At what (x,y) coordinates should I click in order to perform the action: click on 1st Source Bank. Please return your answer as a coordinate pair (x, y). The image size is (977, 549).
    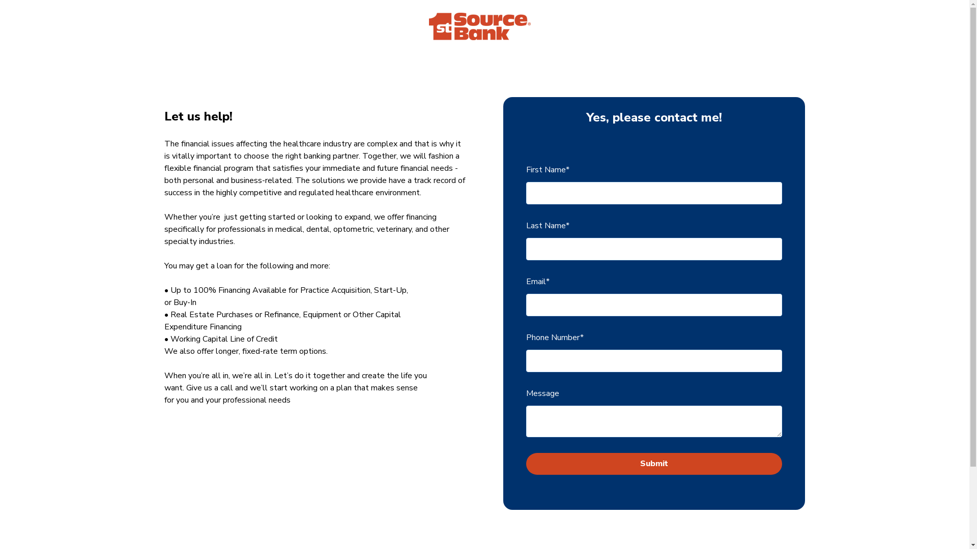
    Looking at the image, I should click on (479, 26).